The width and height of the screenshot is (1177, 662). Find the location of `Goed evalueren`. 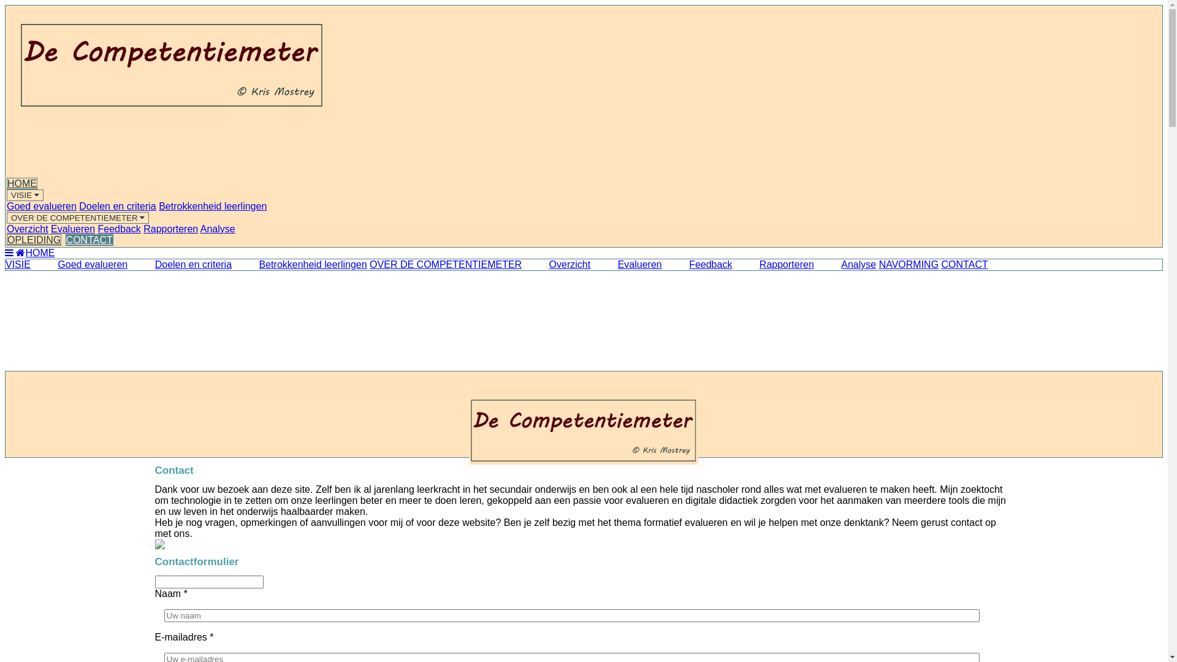

Goed evalueren is located at coordinates (80, 265).